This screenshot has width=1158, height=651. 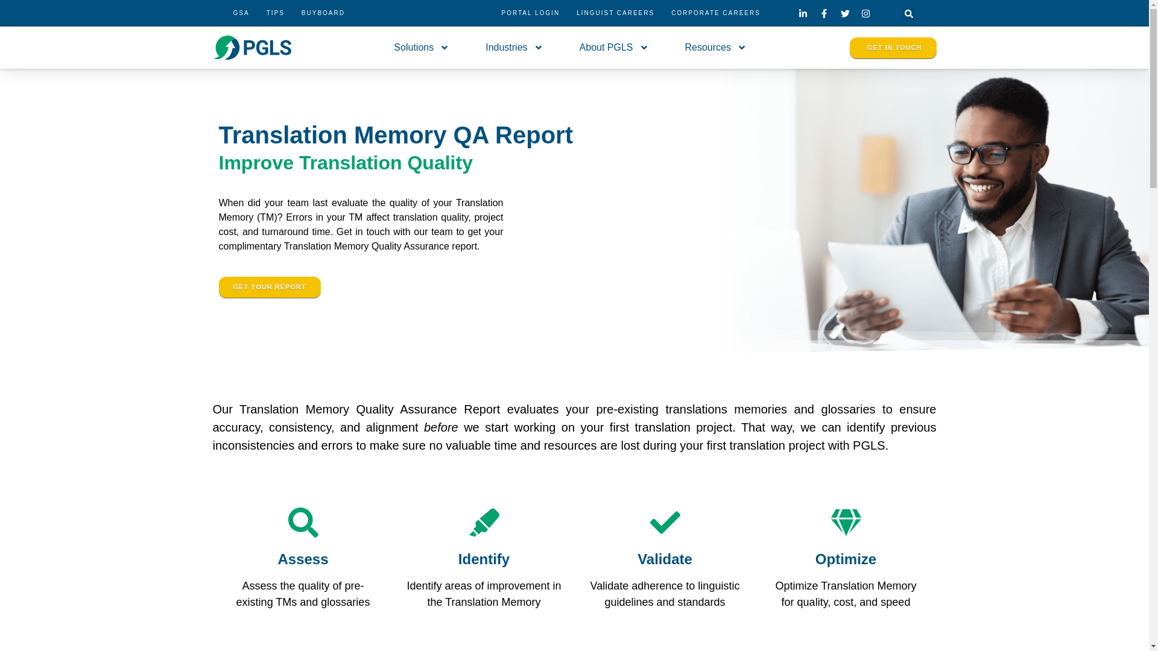 What do you see at coordinates (323, 13) in the screenshot?
I see `BUYBOARD` at bounding box center [323, 13].